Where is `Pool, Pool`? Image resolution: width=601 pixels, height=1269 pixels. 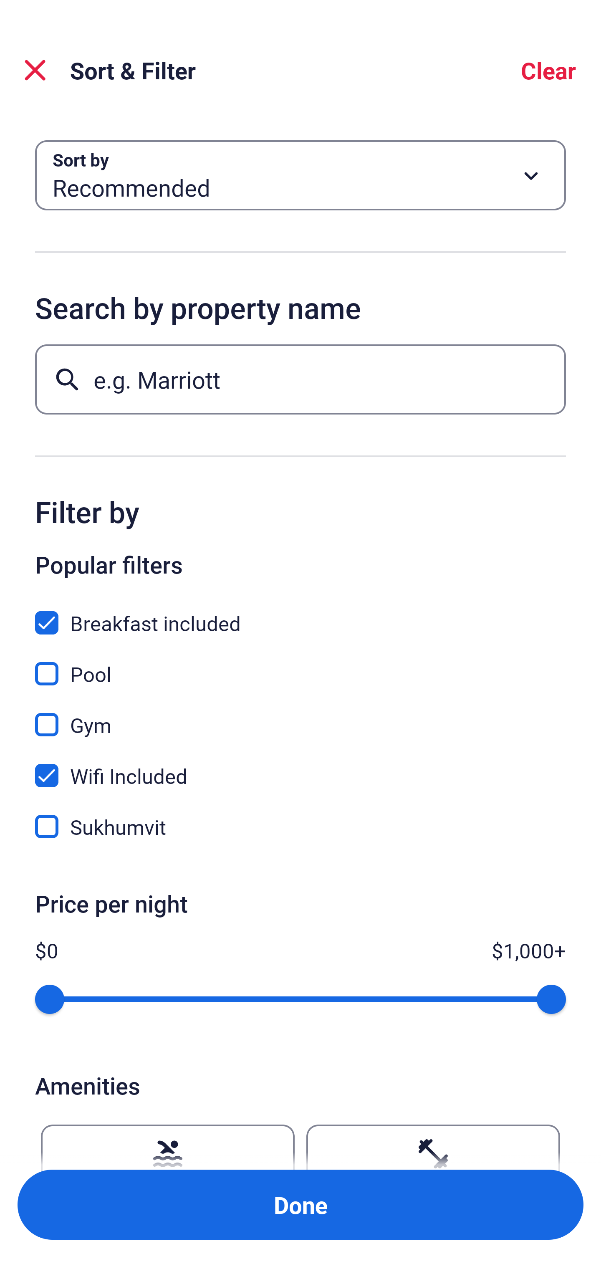
Pool, Pool is located at coordinates (300, 665).